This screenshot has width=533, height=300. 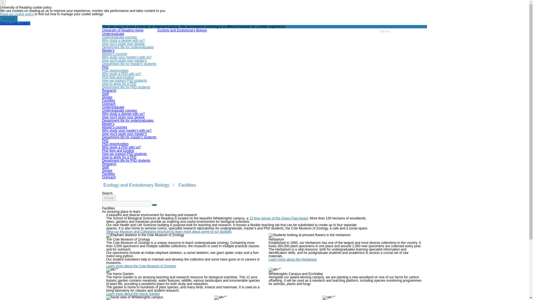 What do you see at coordinates (15, 23) in the screenshot?
I see `Skip to main content` at bounding box center [15, 23].